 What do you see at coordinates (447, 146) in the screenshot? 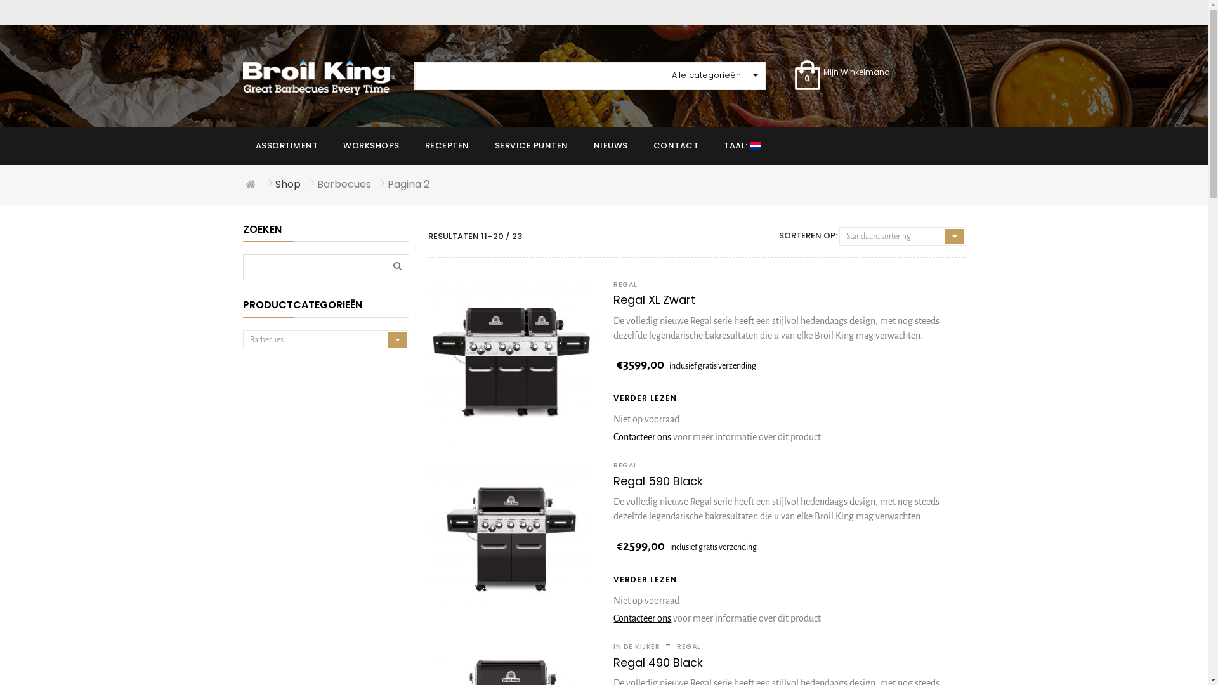
I see `RECEPTEN` at bounding box center [447, 146].